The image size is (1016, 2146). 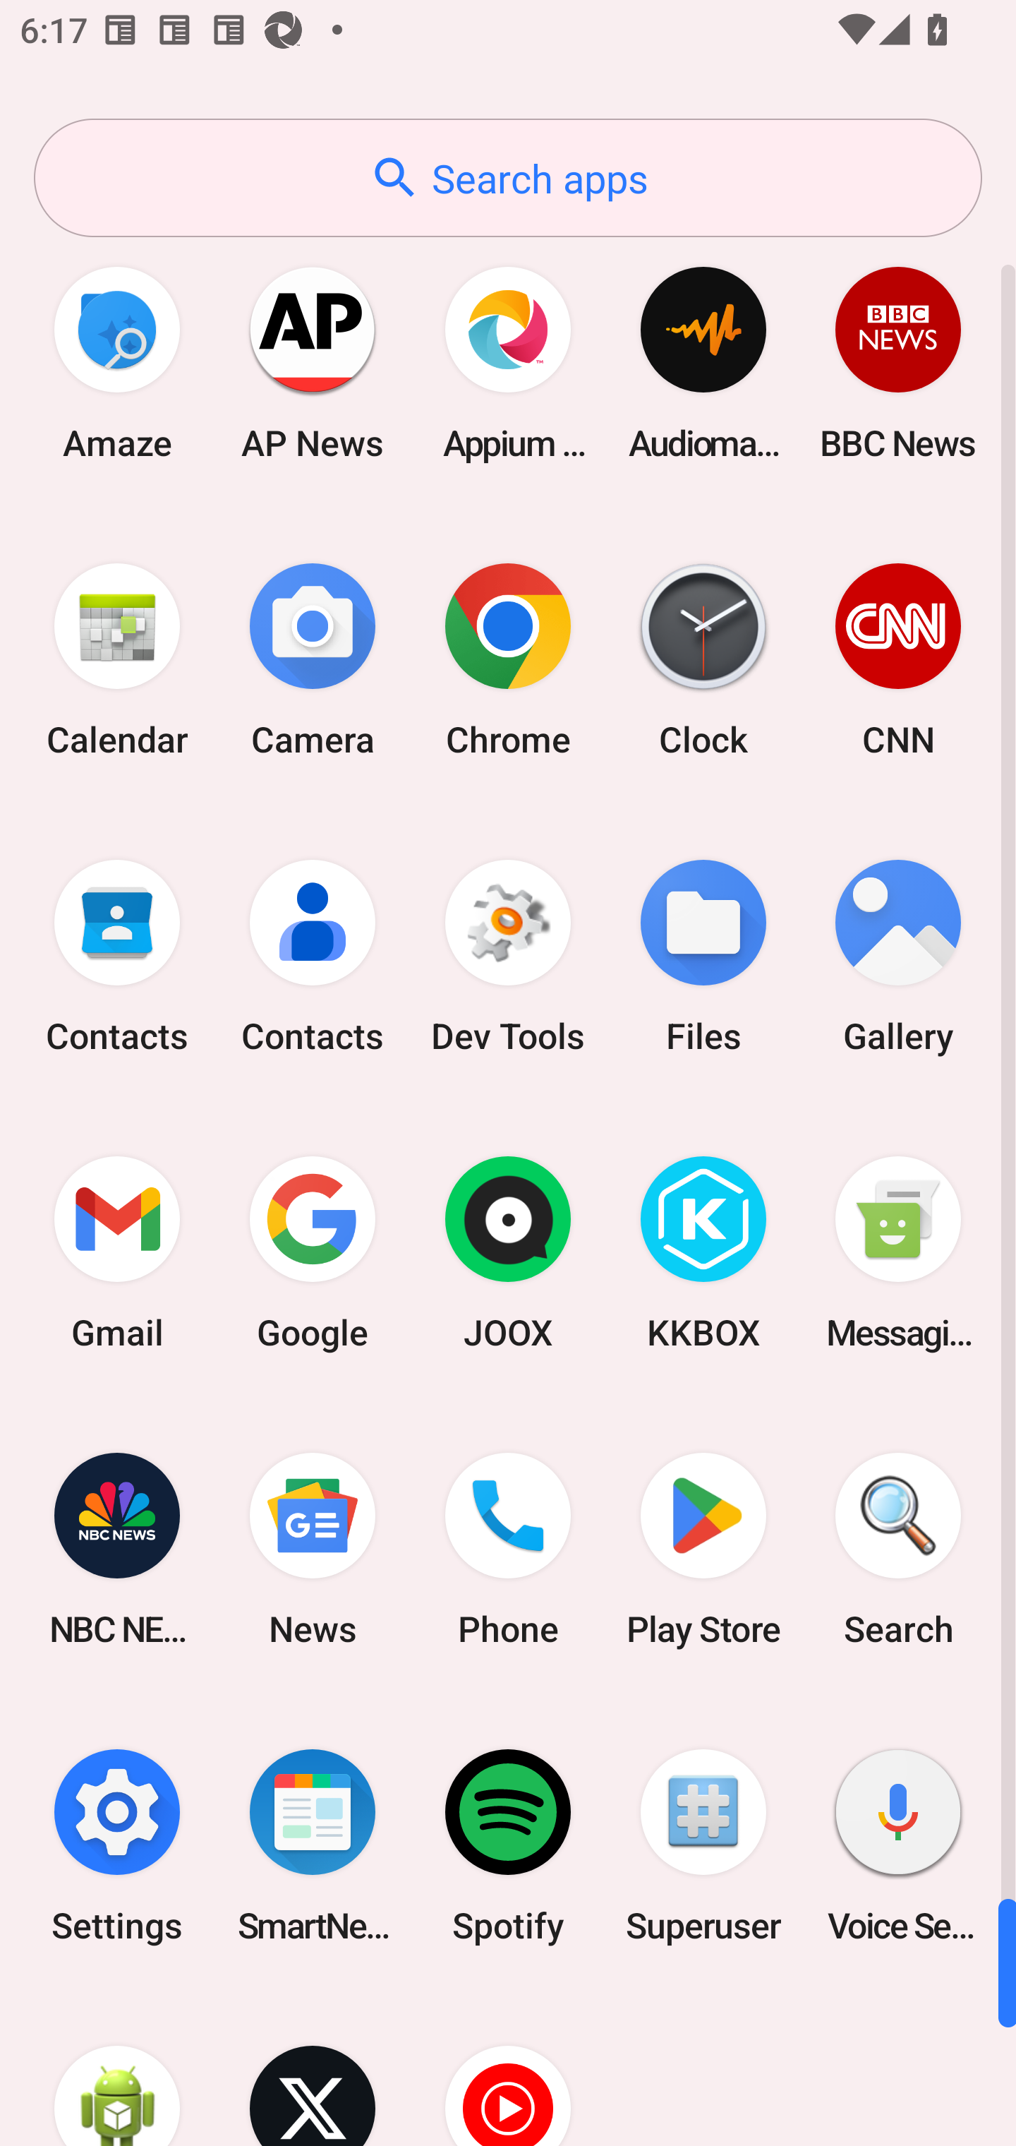 What do you see at coordinates (703, 1253) in the screenshot?
I see `KKBOX` at bounding box center [703, 1253].